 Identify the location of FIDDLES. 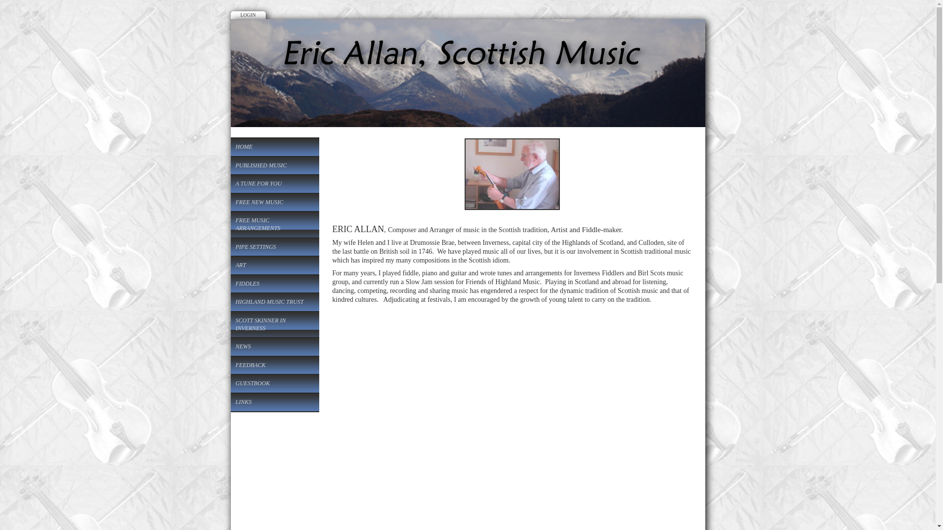
(275, 284).